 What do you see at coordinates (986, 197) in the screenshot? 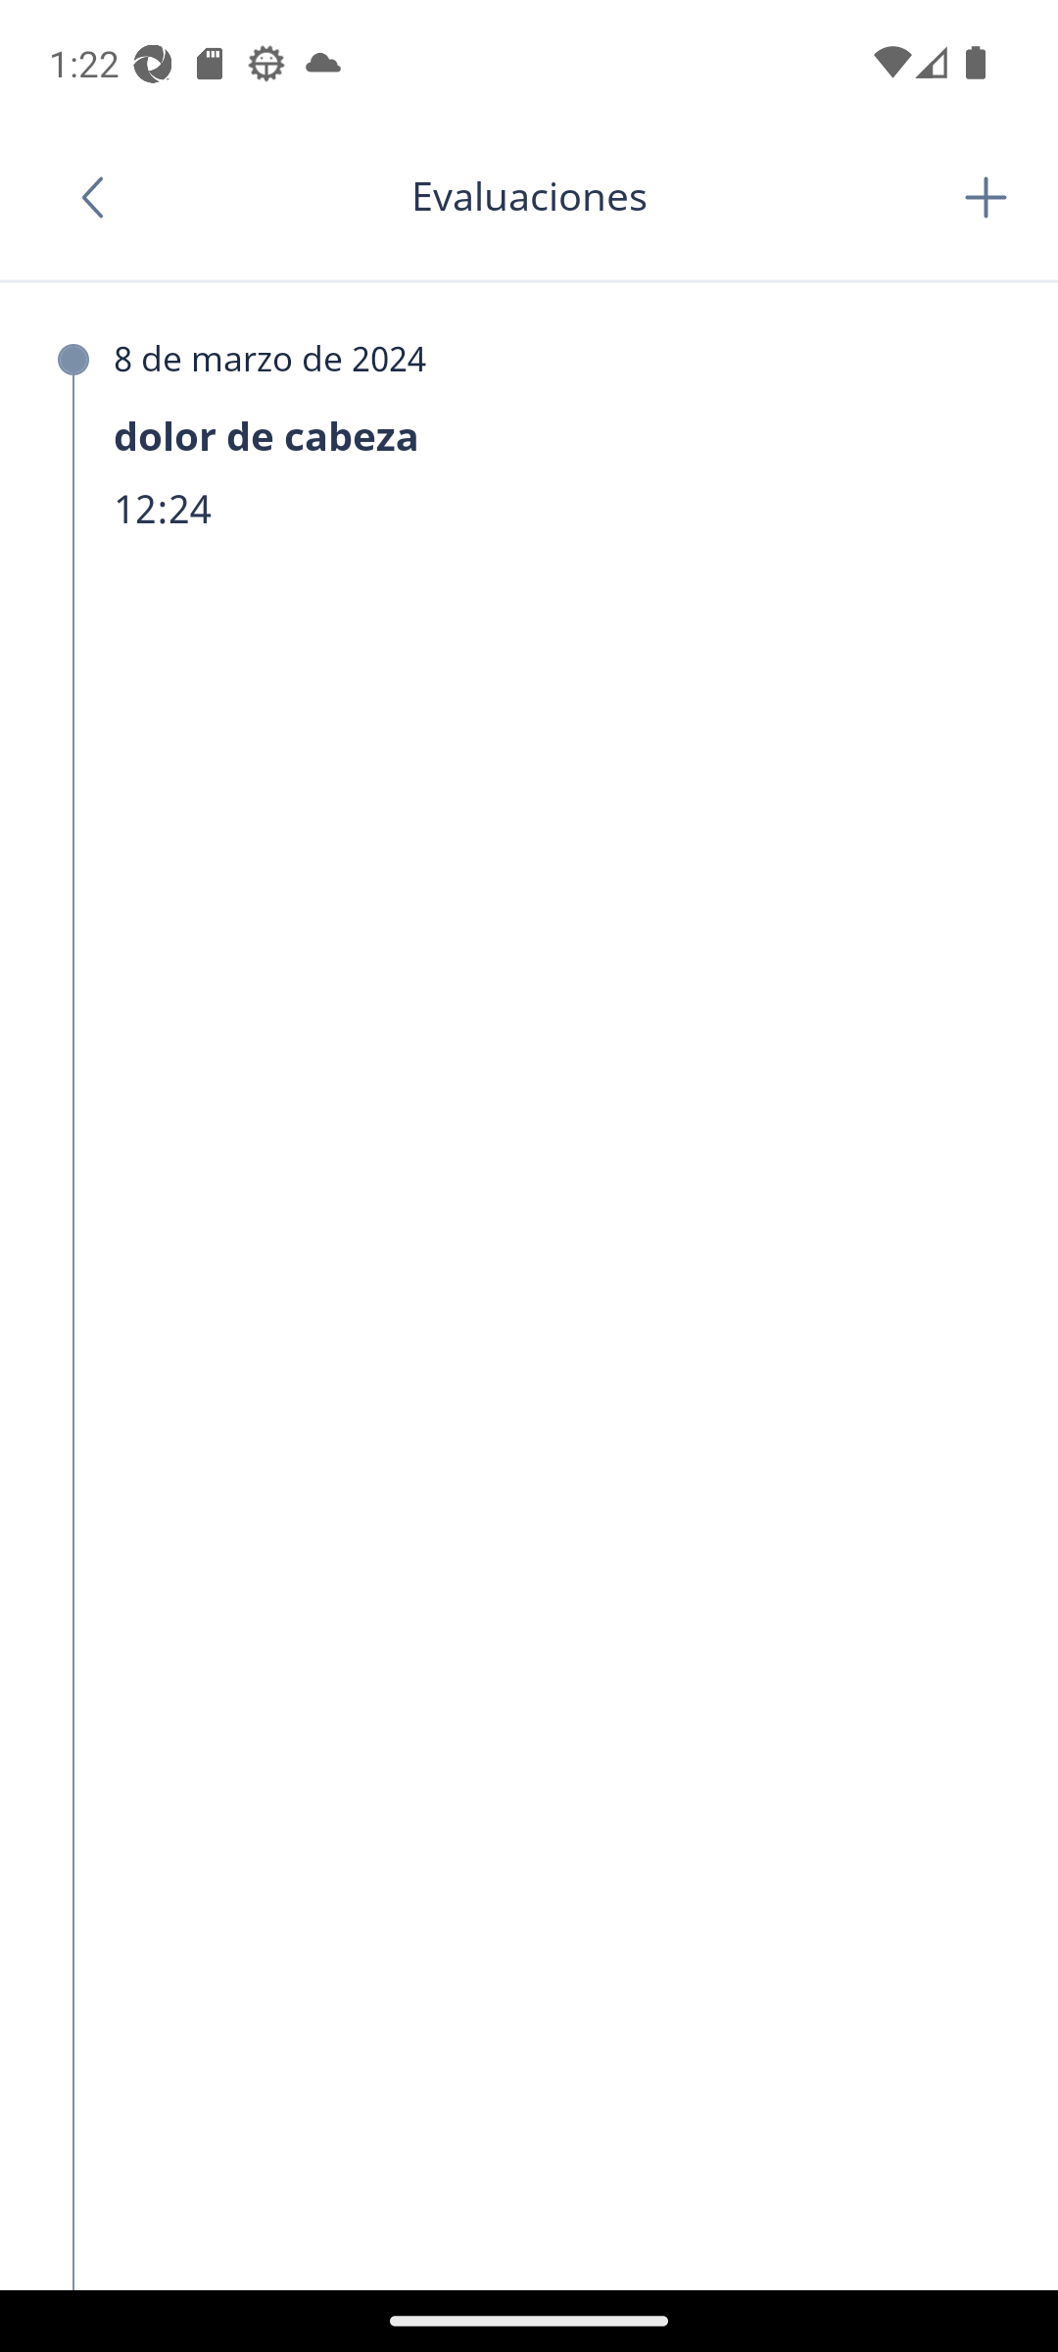
I see `Plus icon, Start new assessment` at bounding box center [986, 197].